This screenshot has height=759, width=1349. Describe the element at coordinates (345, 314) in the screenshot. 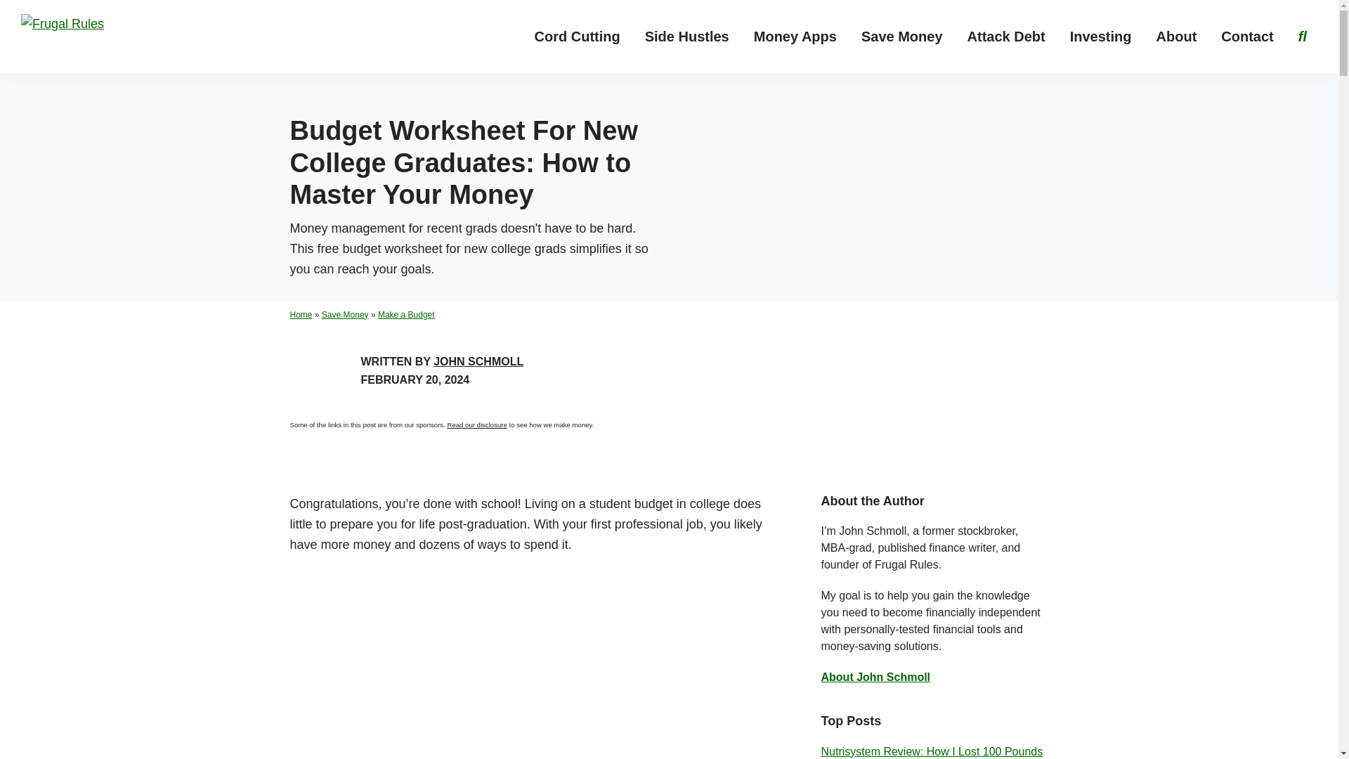

I see `Save Money` at that location.